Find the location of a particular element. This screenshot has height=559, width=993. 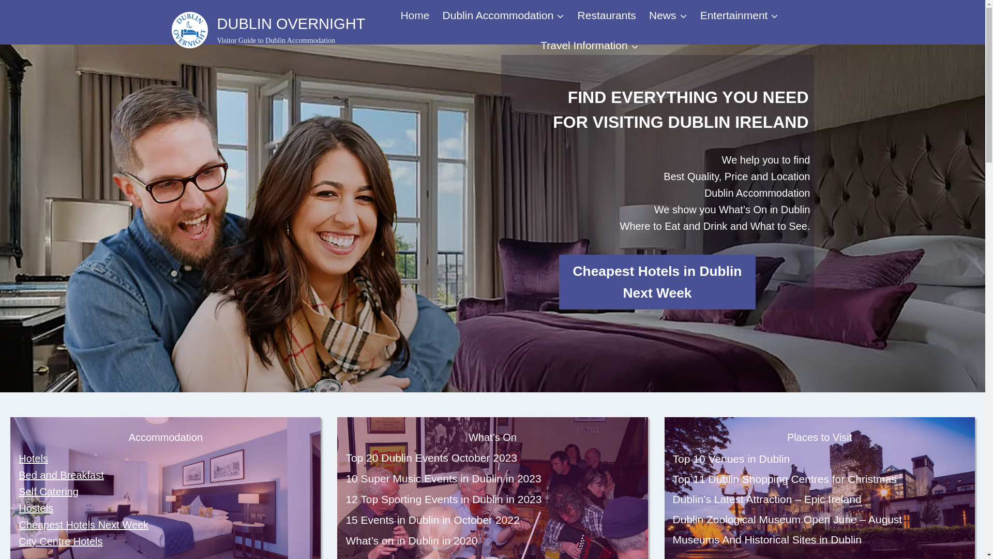

Dublin Accommodation is located at coordinates (33, 459).